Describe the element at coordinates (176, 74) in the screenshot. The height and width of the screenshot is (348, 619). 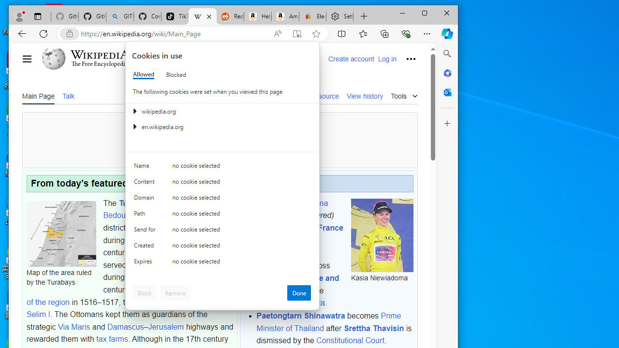
I see `Blocked` at that location.